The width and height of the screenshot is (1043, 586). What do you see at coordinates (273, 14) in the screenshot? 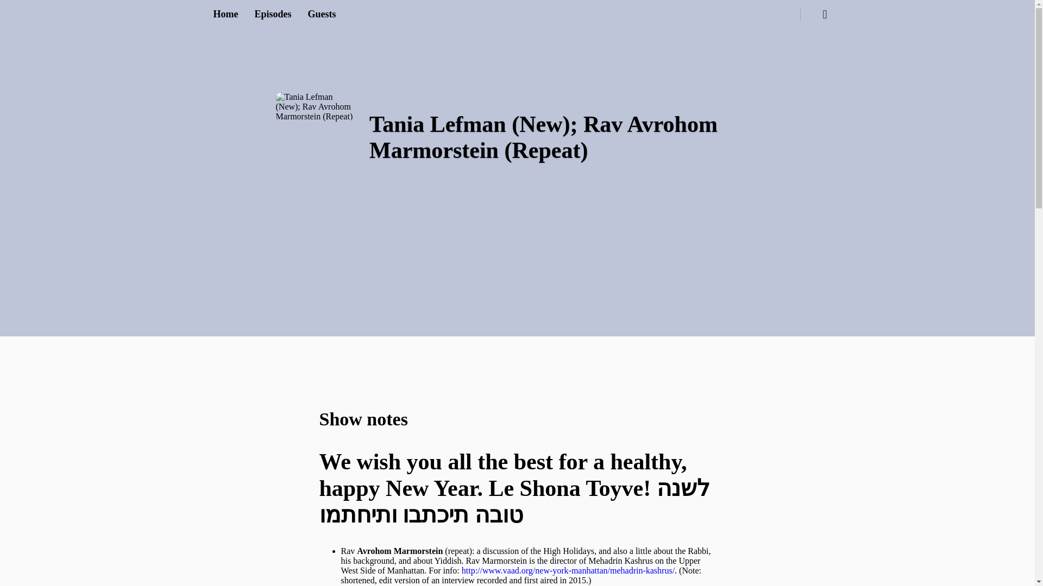
I see `Episodes` at bounding box center [273, 14].